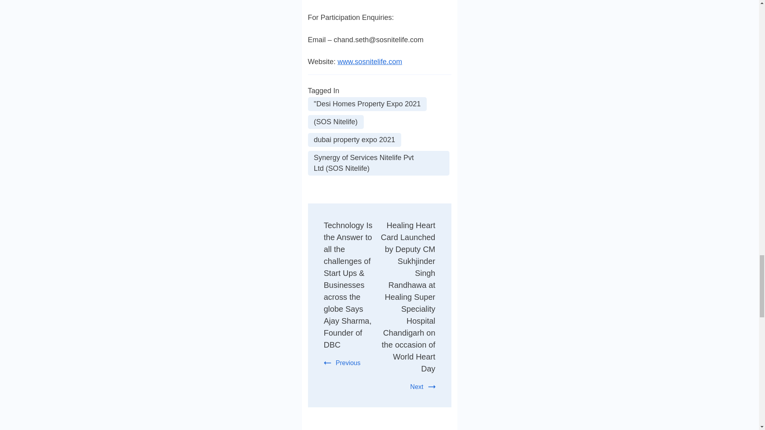 The width and height of the screenshot is (765, 430). Describe the element at coordinates (370, 61) in the screenshot. I see `www.sosnitelife.com` at that location.